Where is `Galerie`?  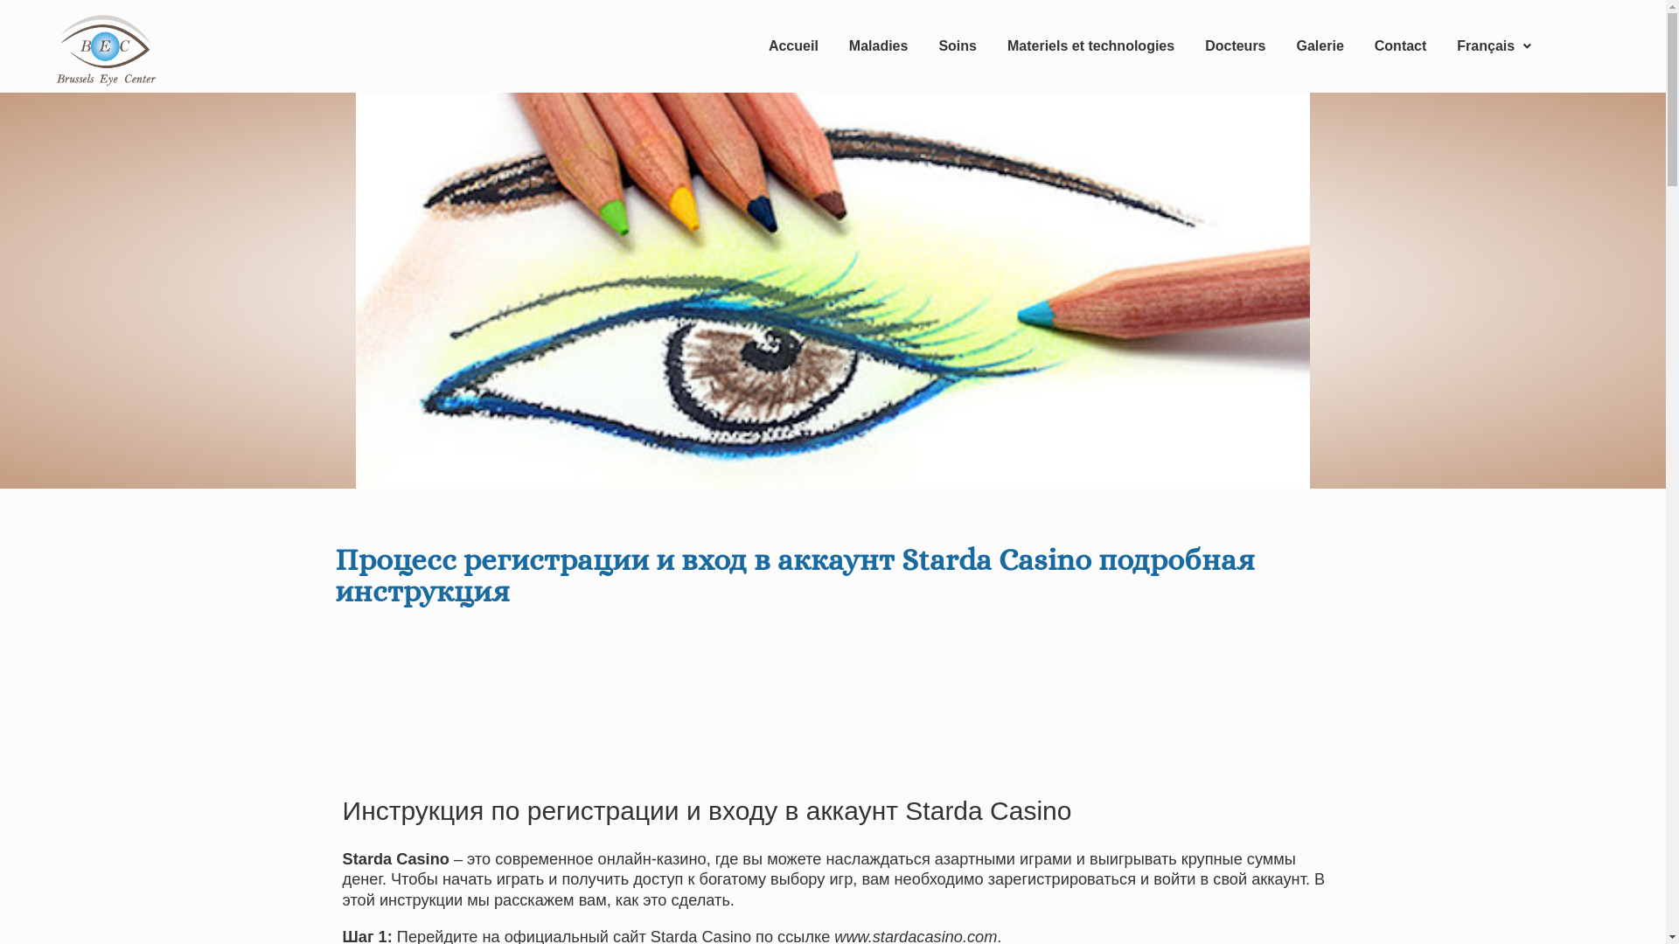
Galerie is located at coordinates (1320, 46).